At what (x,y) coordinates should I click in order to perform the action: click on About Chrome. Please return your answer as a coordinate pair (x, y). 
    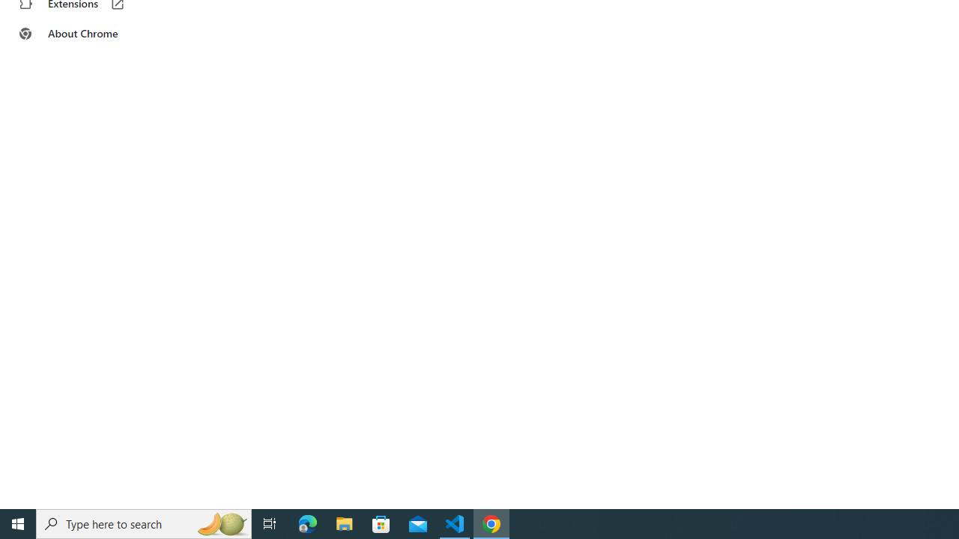
    Looking at the image, I should click on (93, 33).